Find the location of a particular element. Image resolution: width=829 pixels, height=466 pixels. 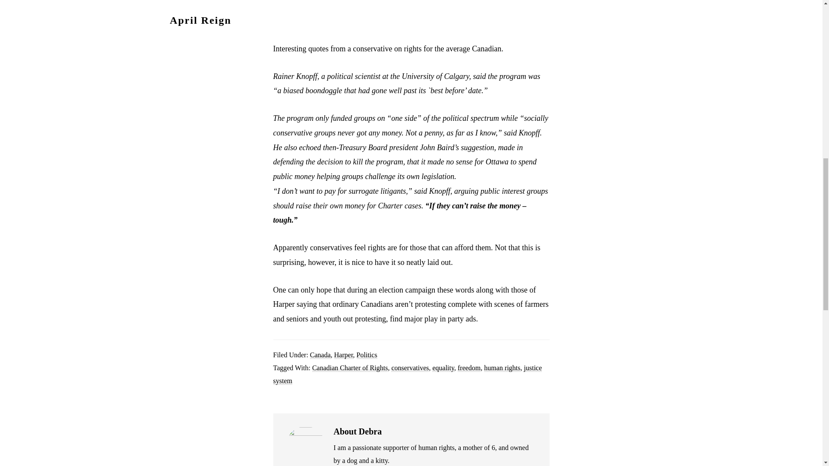

Canadian Charter of Rights is located at coordinates (350, 368).